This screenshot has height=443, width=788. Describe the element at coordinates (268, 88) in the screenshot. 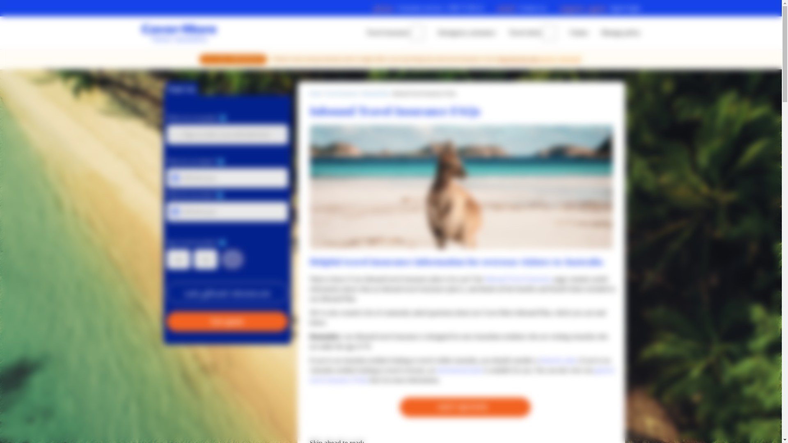

I see `Inbound` at that location.